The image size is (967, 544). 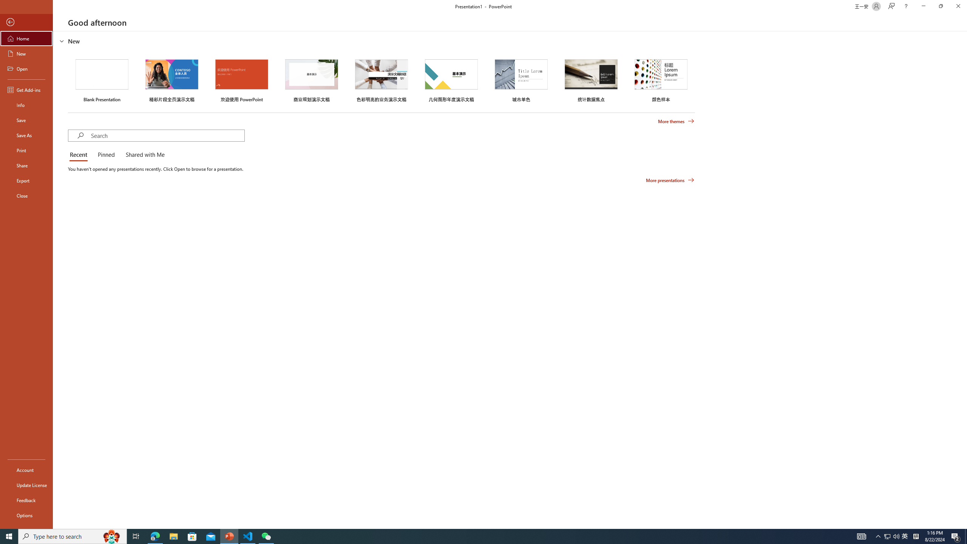 What do you see at coordinates (62, 41) in the screenshot?
I see `Hide or show region` at bounding box center [62, 41].